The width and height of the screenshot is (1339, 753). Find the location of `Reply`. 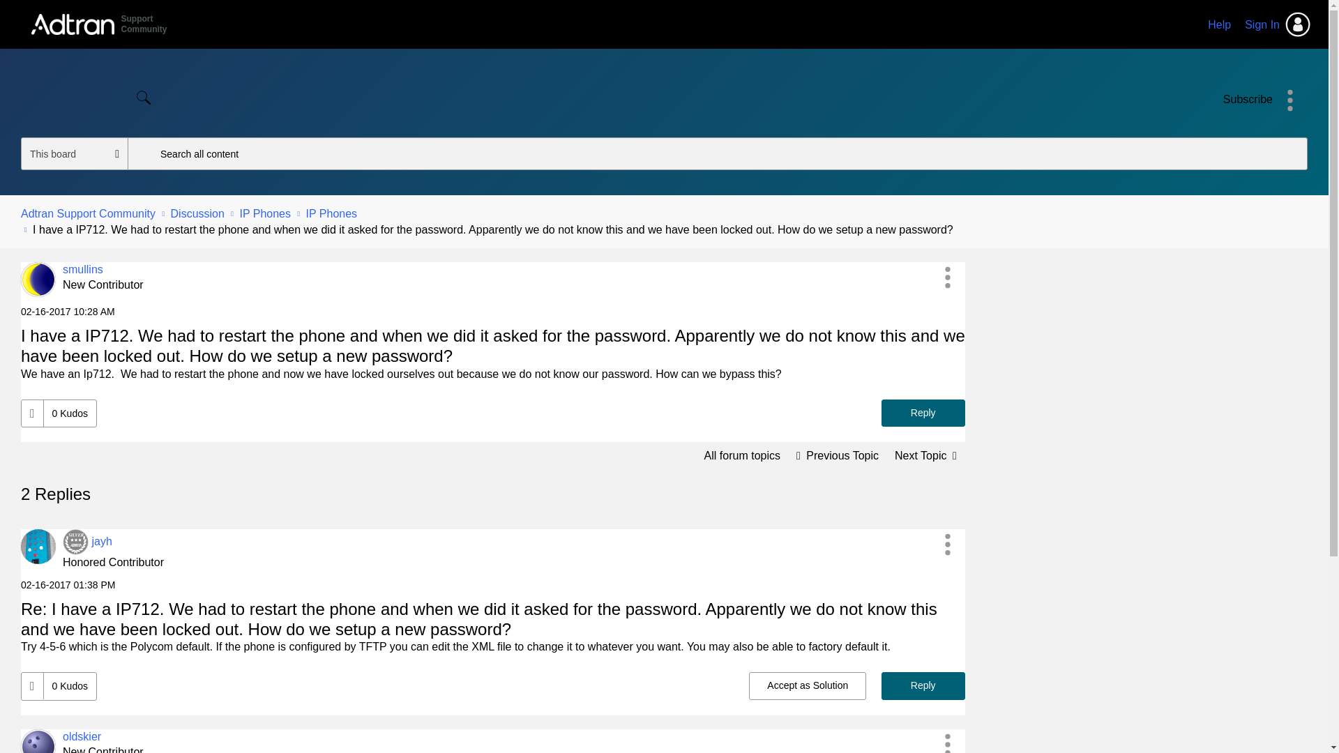

Reply is located at coordinates (923, 413).